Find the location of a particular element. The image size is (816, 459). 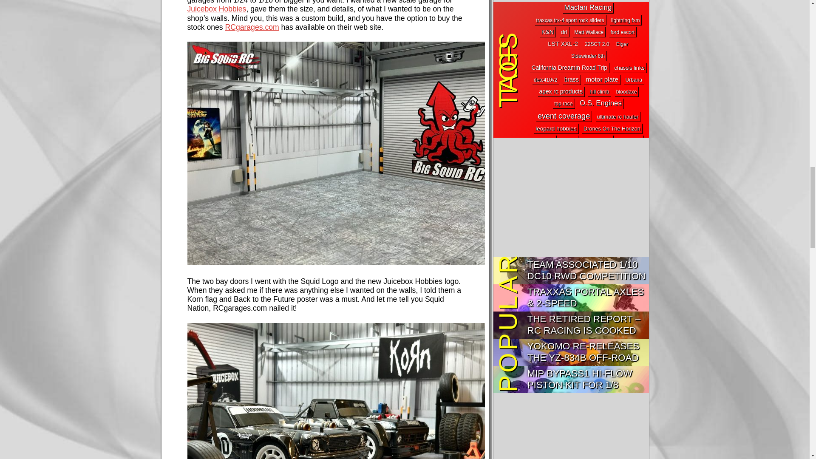

Juicebox Hobbies is located at coordinates (216, 8).